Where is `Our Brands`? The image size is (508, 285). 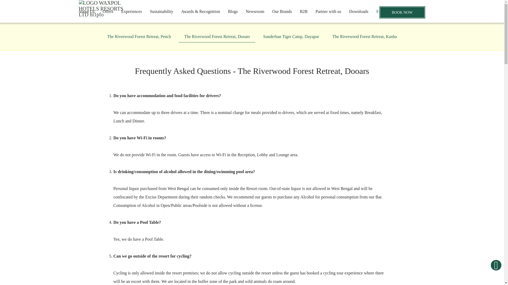 Our Brands is located at coordinates (282, 11).